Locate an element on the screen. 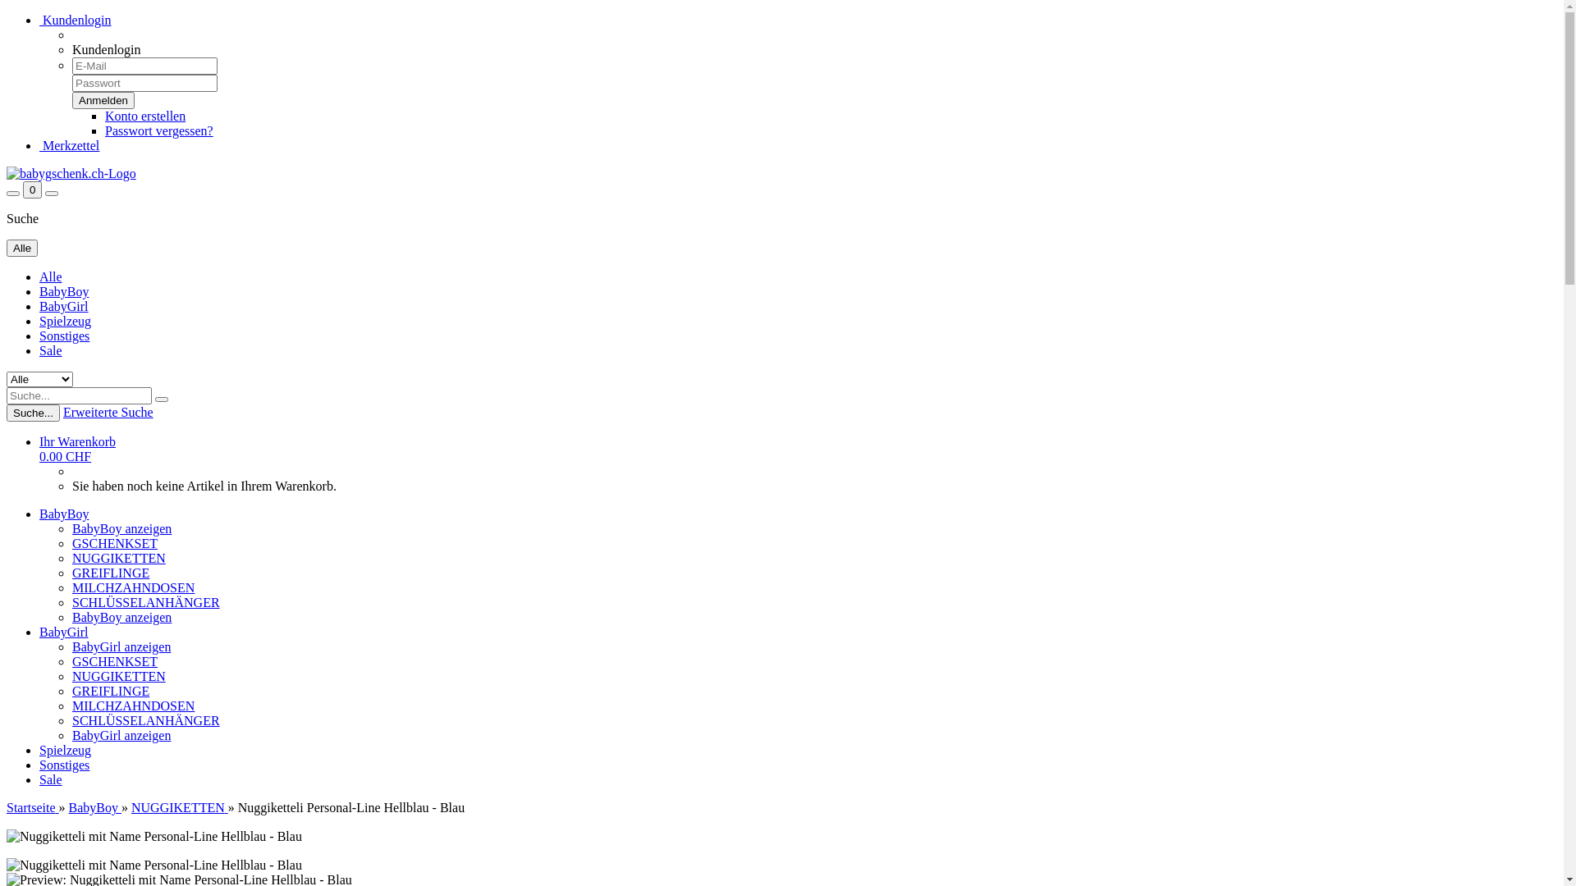 The height and width of the screenshot is (886, 1576). BabyGirl is located at coordinates (64, 632).